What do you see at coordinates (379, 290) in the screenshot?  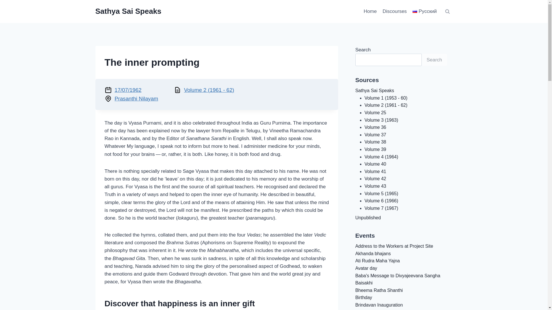 I see `Bheema Ratha Shanthi` at bounding box center [379, 290].